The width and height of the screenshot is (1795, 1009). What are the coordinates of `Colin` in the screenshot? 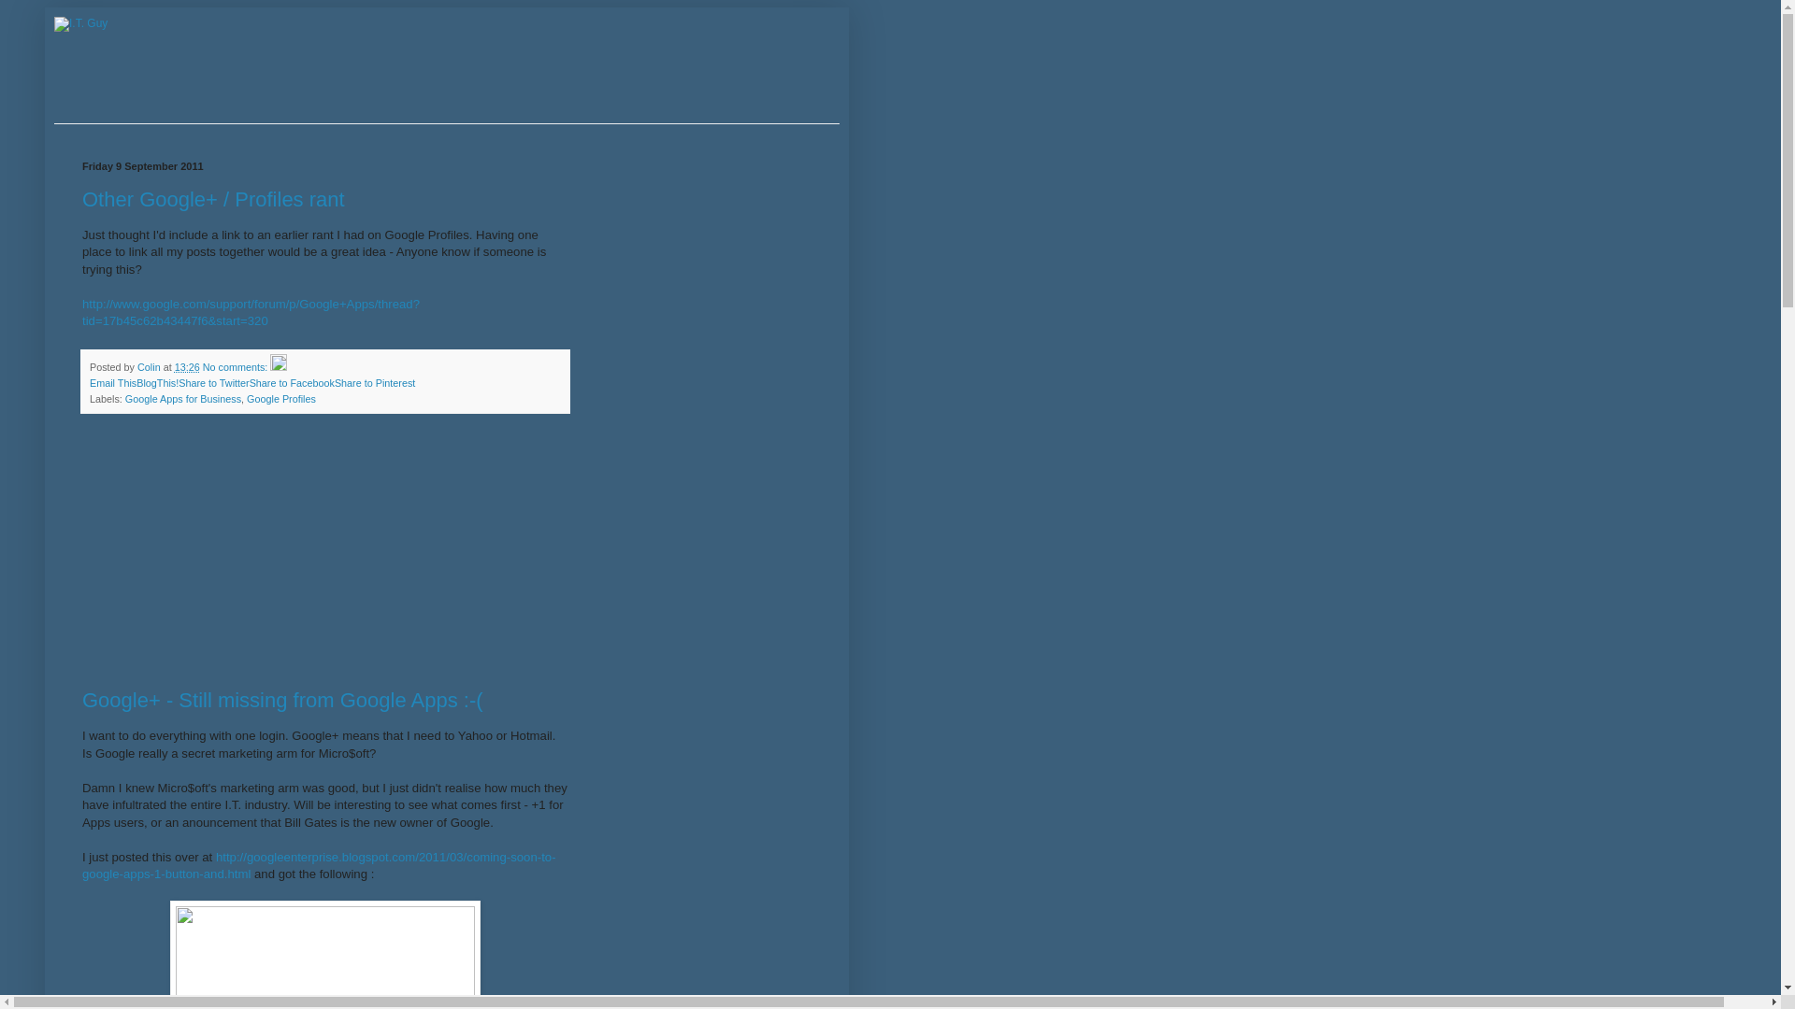 It's located at (151, 367).